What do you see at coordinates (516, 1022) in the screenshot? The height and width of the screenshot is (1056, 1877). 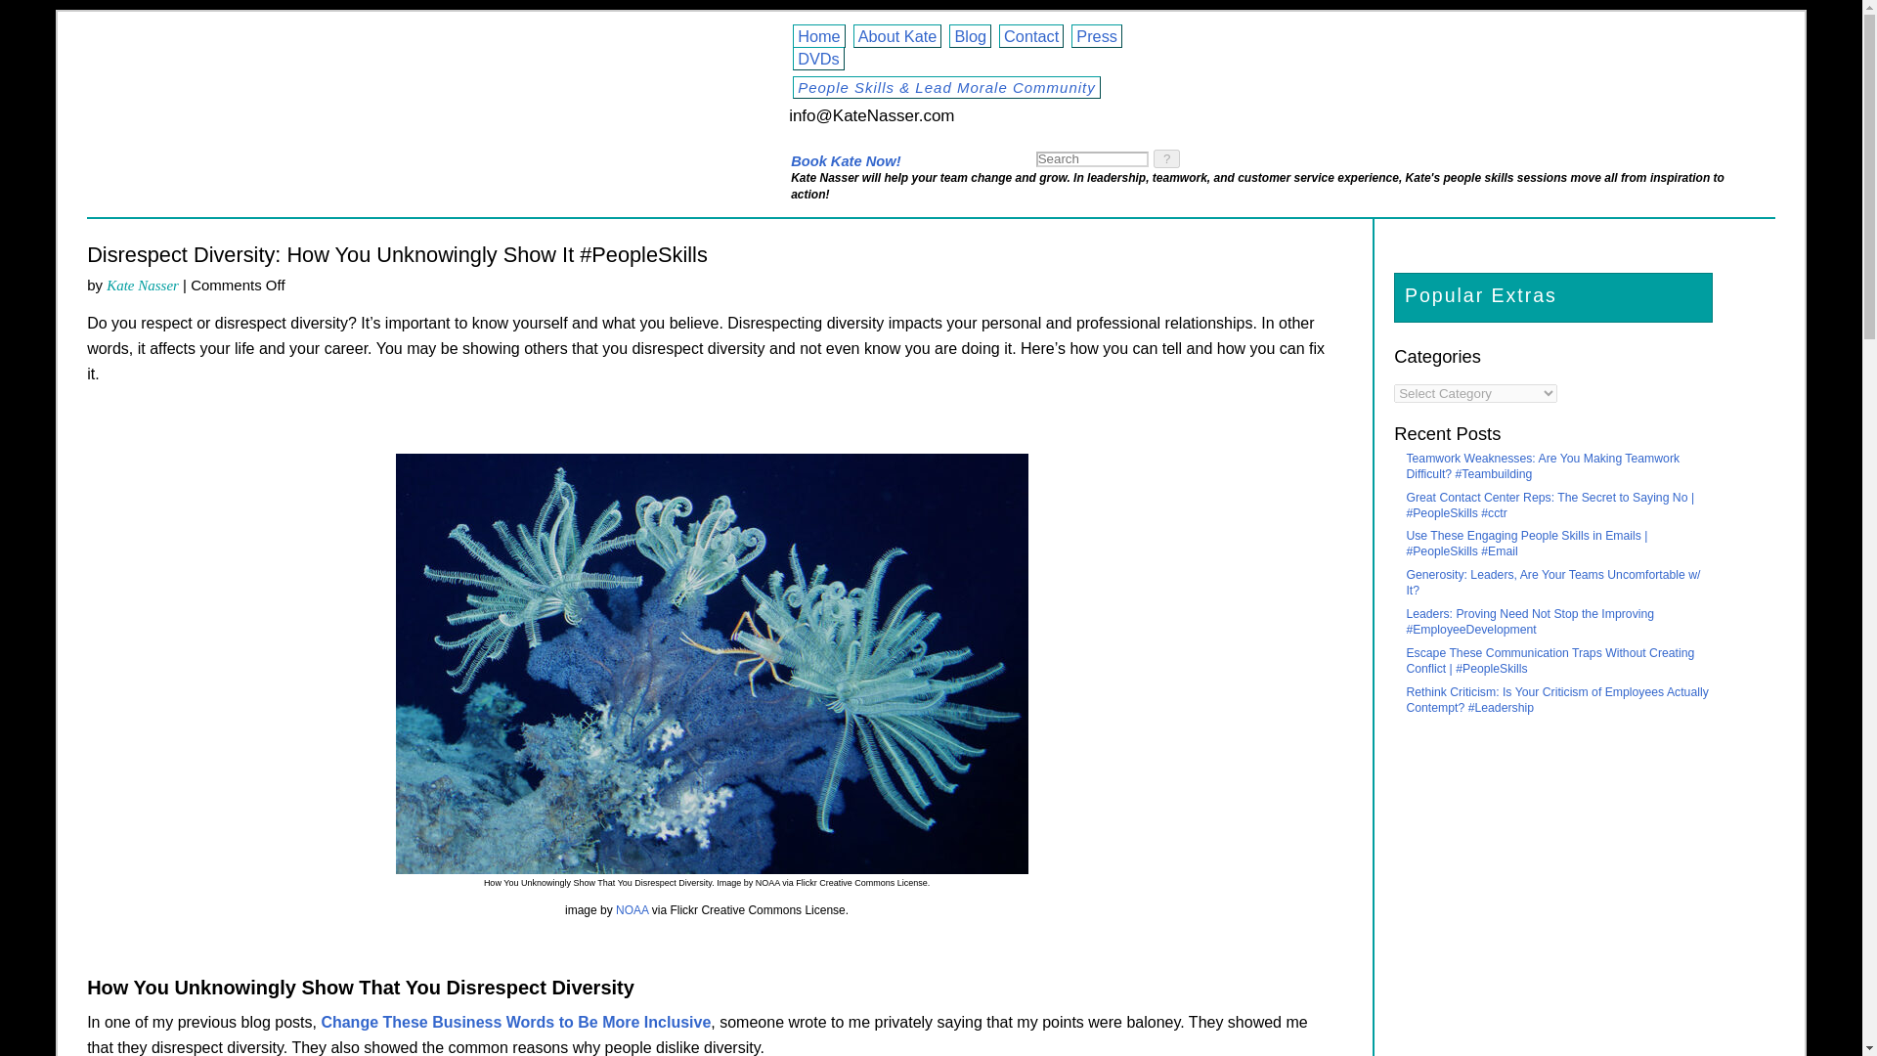 I see `Change These Business Words to Be More Inclusive` at bounding box center [516, 1022].